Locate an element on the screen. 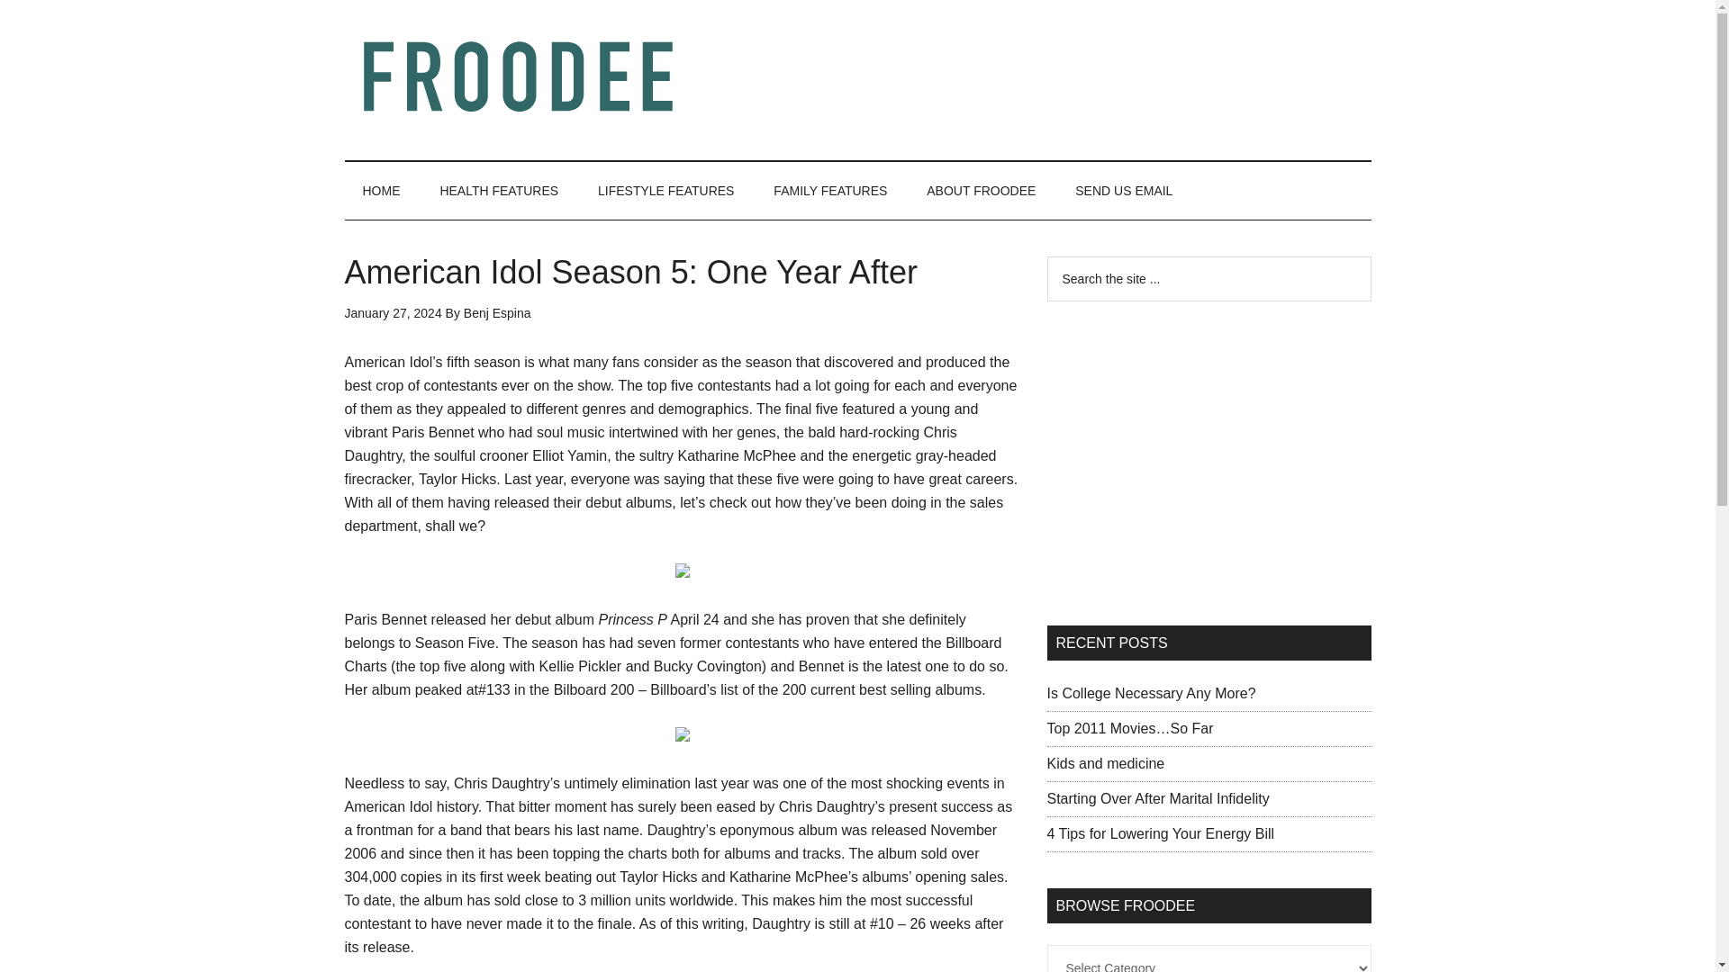 The image size is (1729, 972). Starting Over After Marital Infidelity is located at coordinates (1157, 799).